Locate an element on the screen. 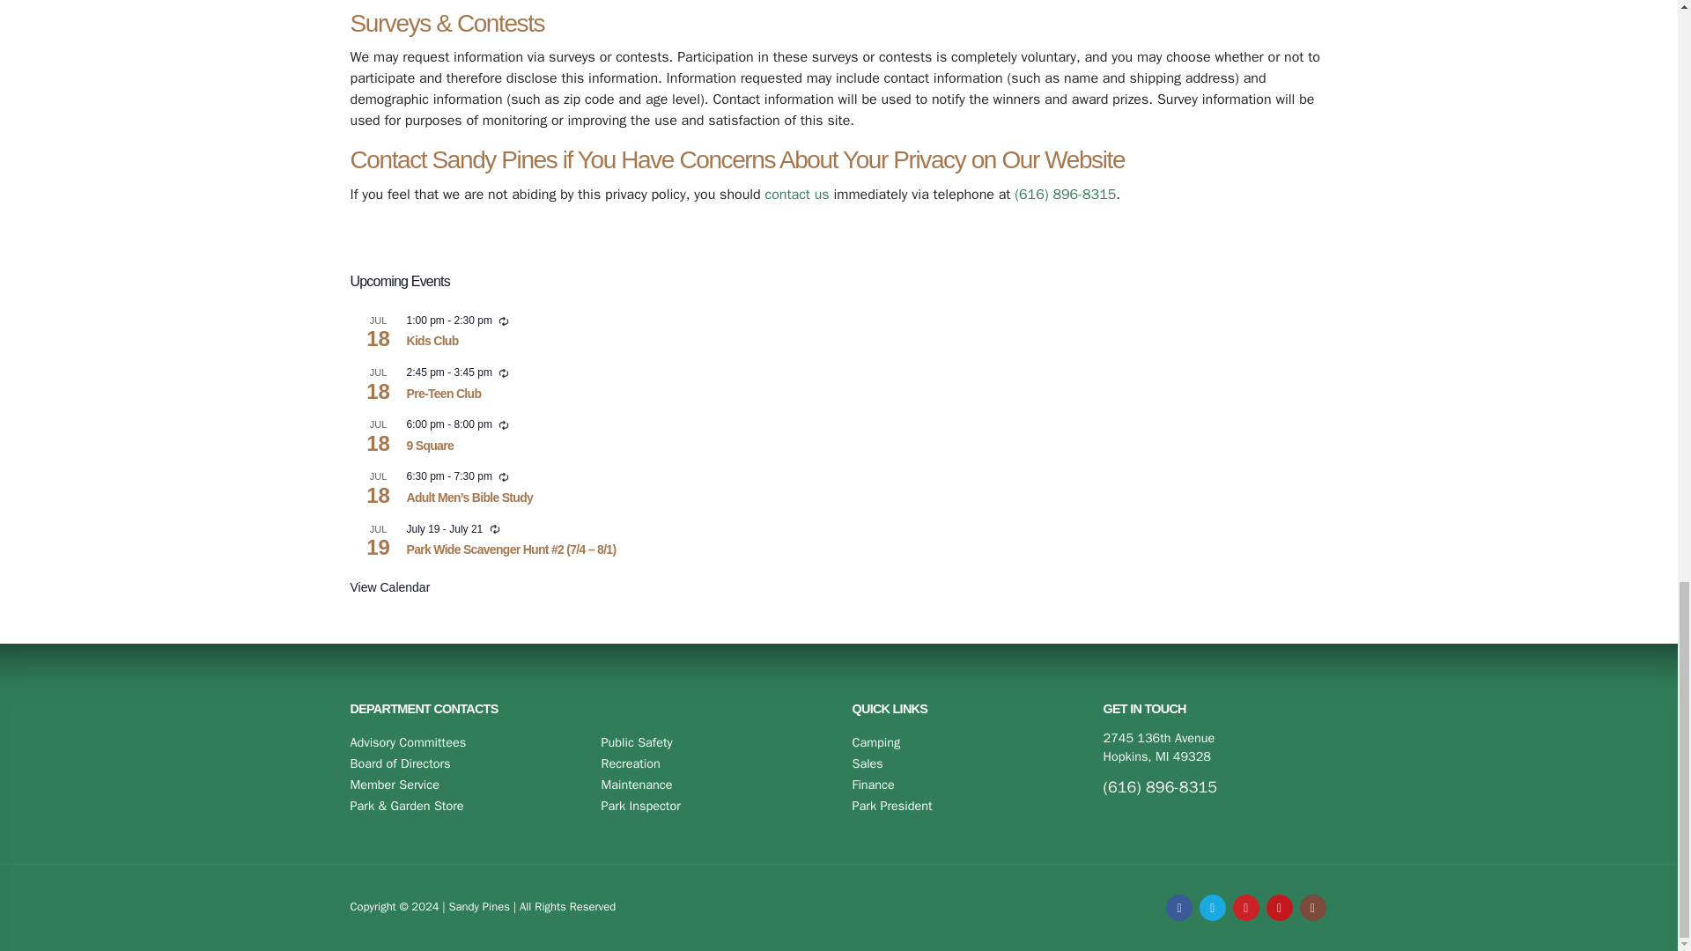 The height and width of the screenshot is (951, 1691). Kids Club is located at coordinates (432, 342).